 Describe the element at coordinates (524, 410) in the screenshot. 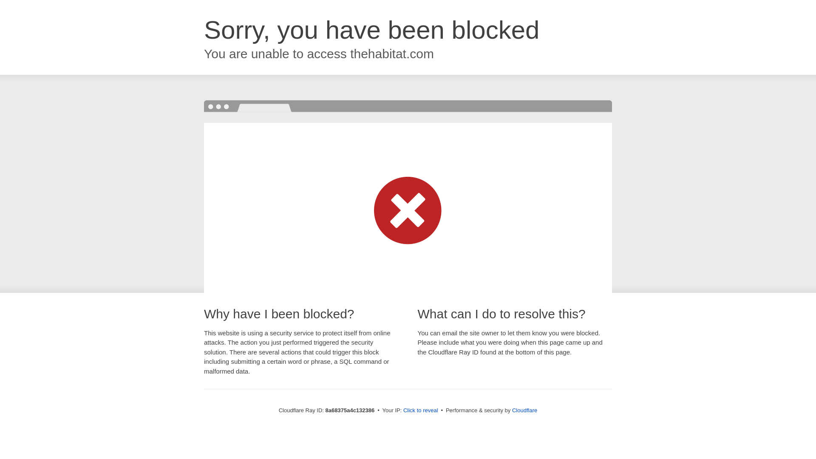

I see `Cloudflare` at that location.